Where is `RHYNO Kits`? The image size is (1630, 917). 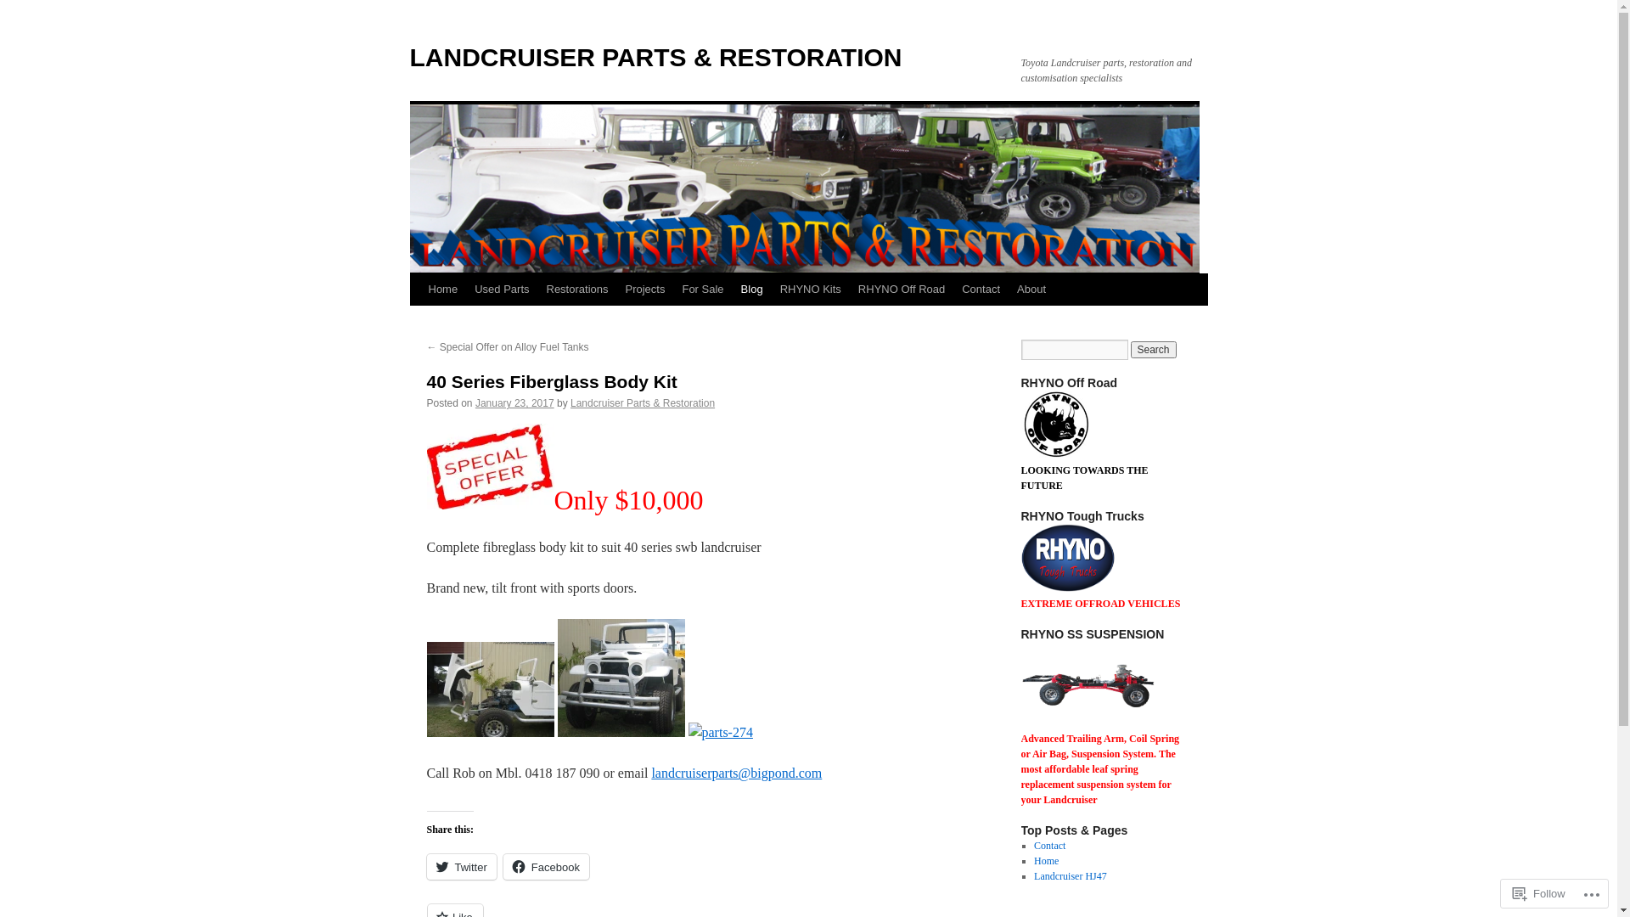 RHYNO Kits is located at coordinates (811, 290).